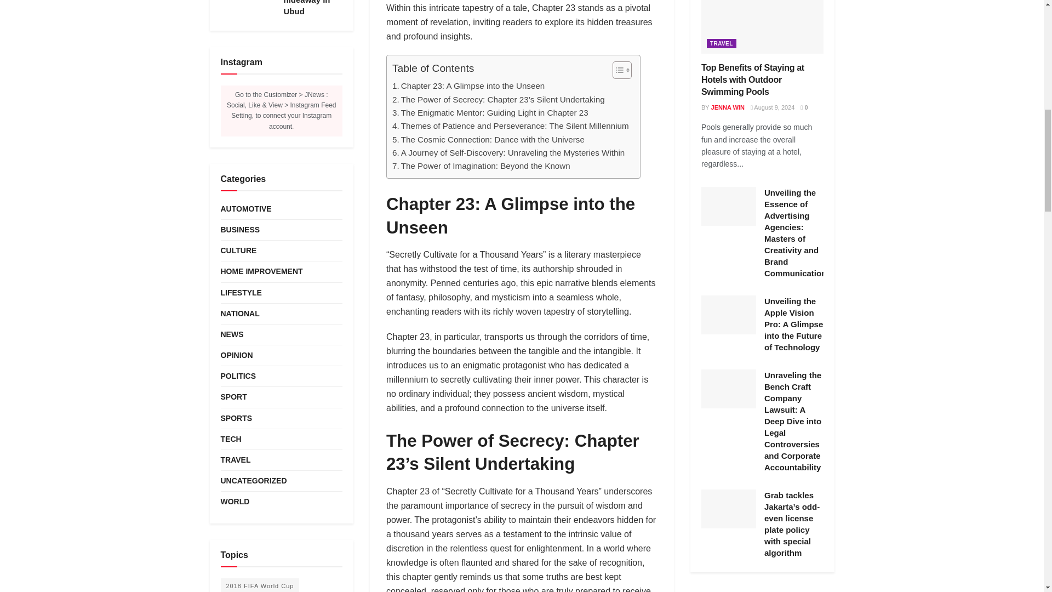 The image size is (1052, 592). I want to click on The Cosmic Connection: Dance with the Universe, so click(489, 139).